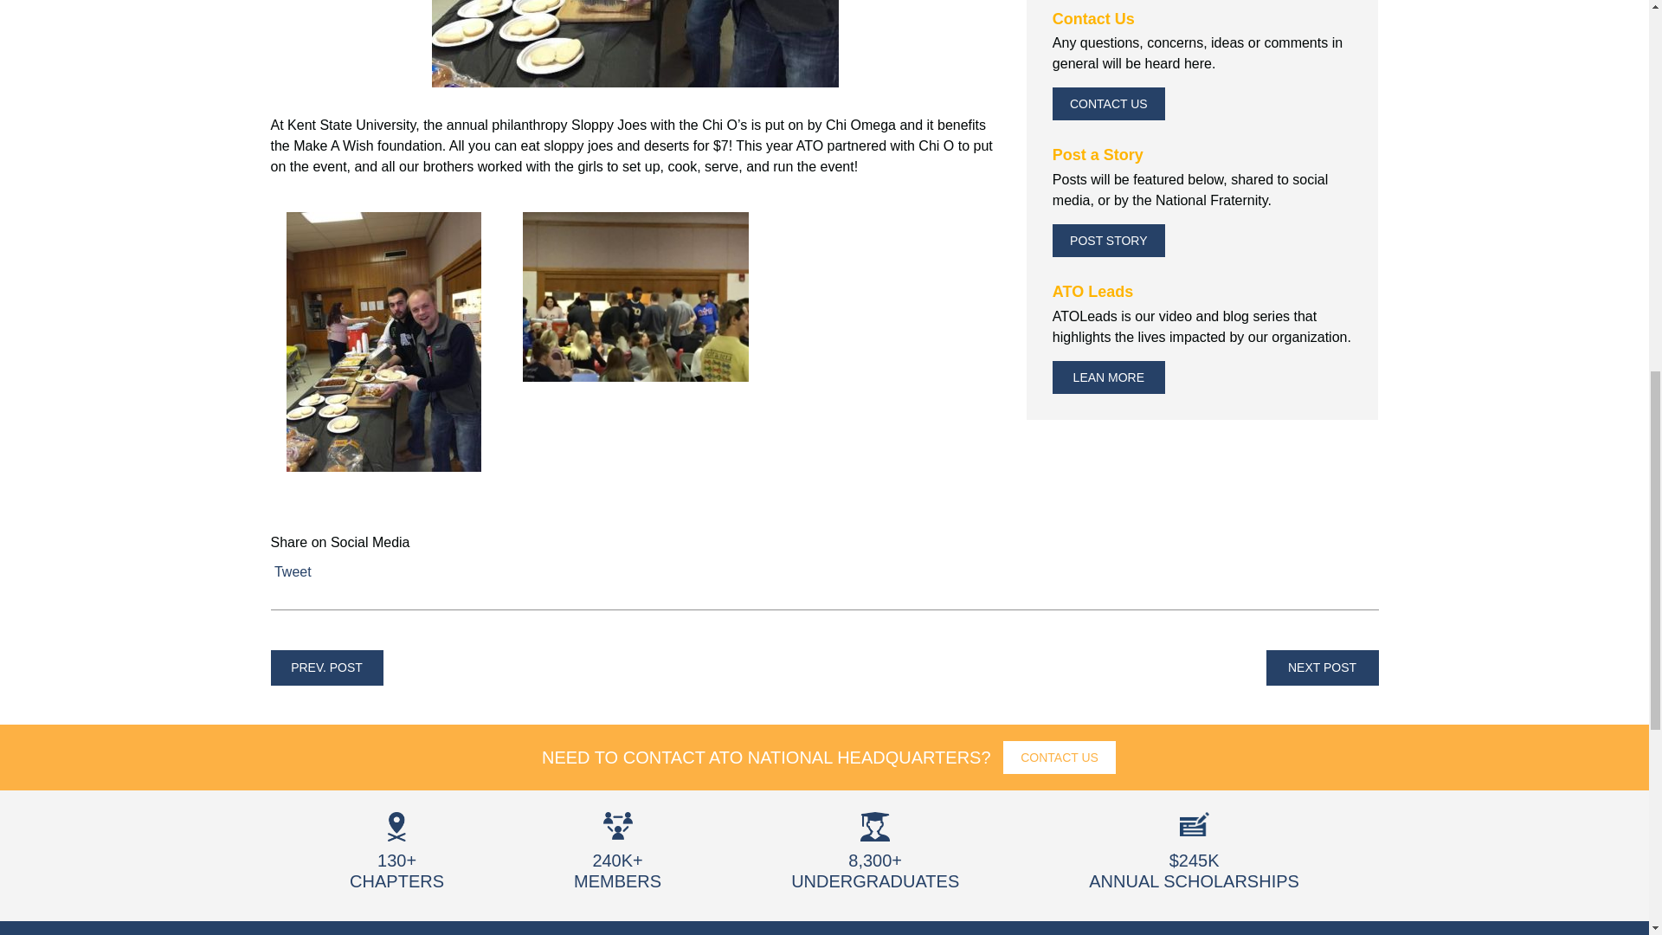 The height and width of the screenshot is (935, 1662). I want to click on Post Story, so click(1108, 241).